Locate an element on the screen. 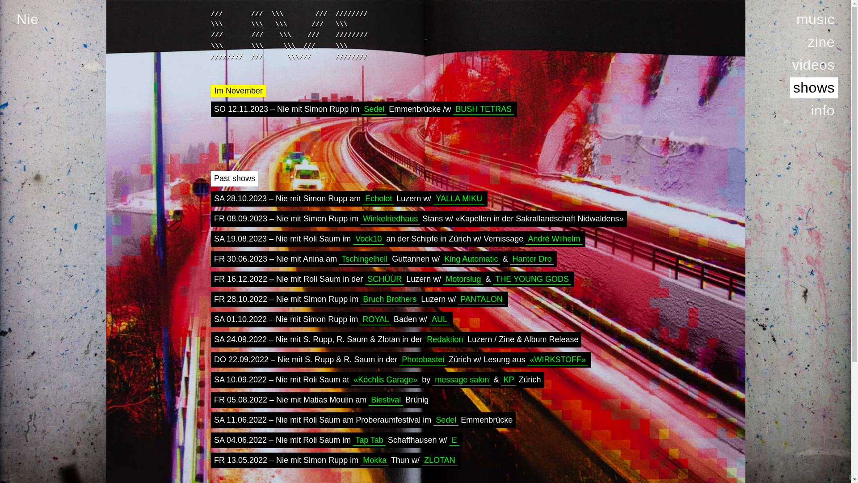  message salon is located at coordinates (462, 380).